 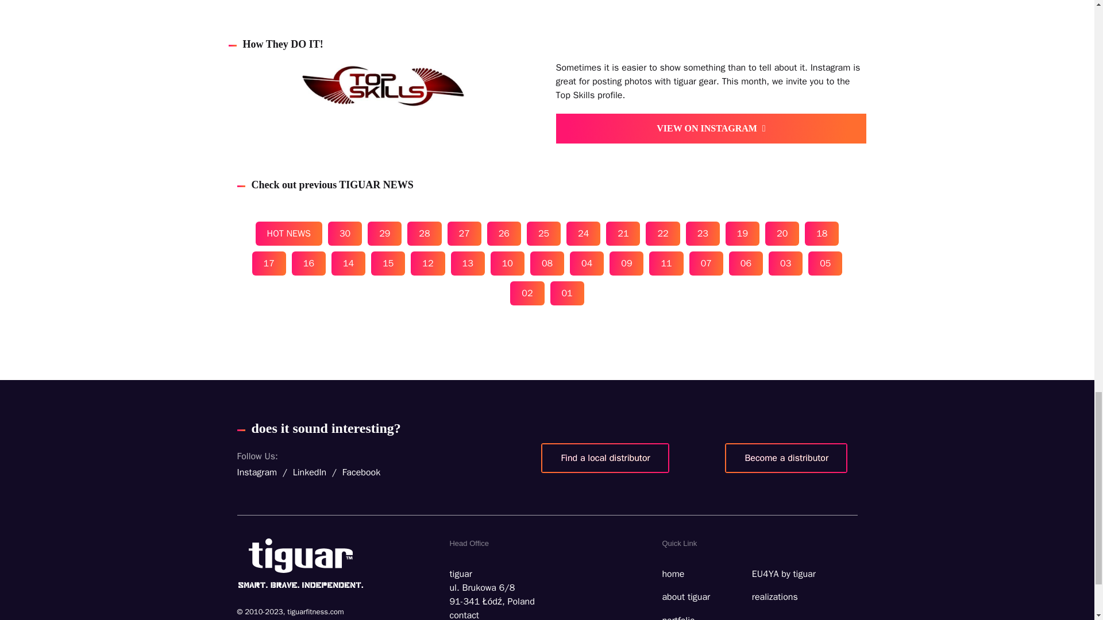 What do you see at coordinates (543, 233) in the screenshot?
I see `25` at bounding box center [543, 233].